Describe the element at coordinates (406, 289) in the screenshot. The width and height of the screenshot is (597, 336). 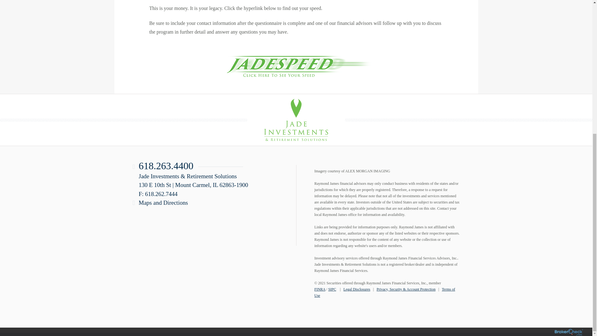
I see `Privacy, Security and Account Protection` at that location.